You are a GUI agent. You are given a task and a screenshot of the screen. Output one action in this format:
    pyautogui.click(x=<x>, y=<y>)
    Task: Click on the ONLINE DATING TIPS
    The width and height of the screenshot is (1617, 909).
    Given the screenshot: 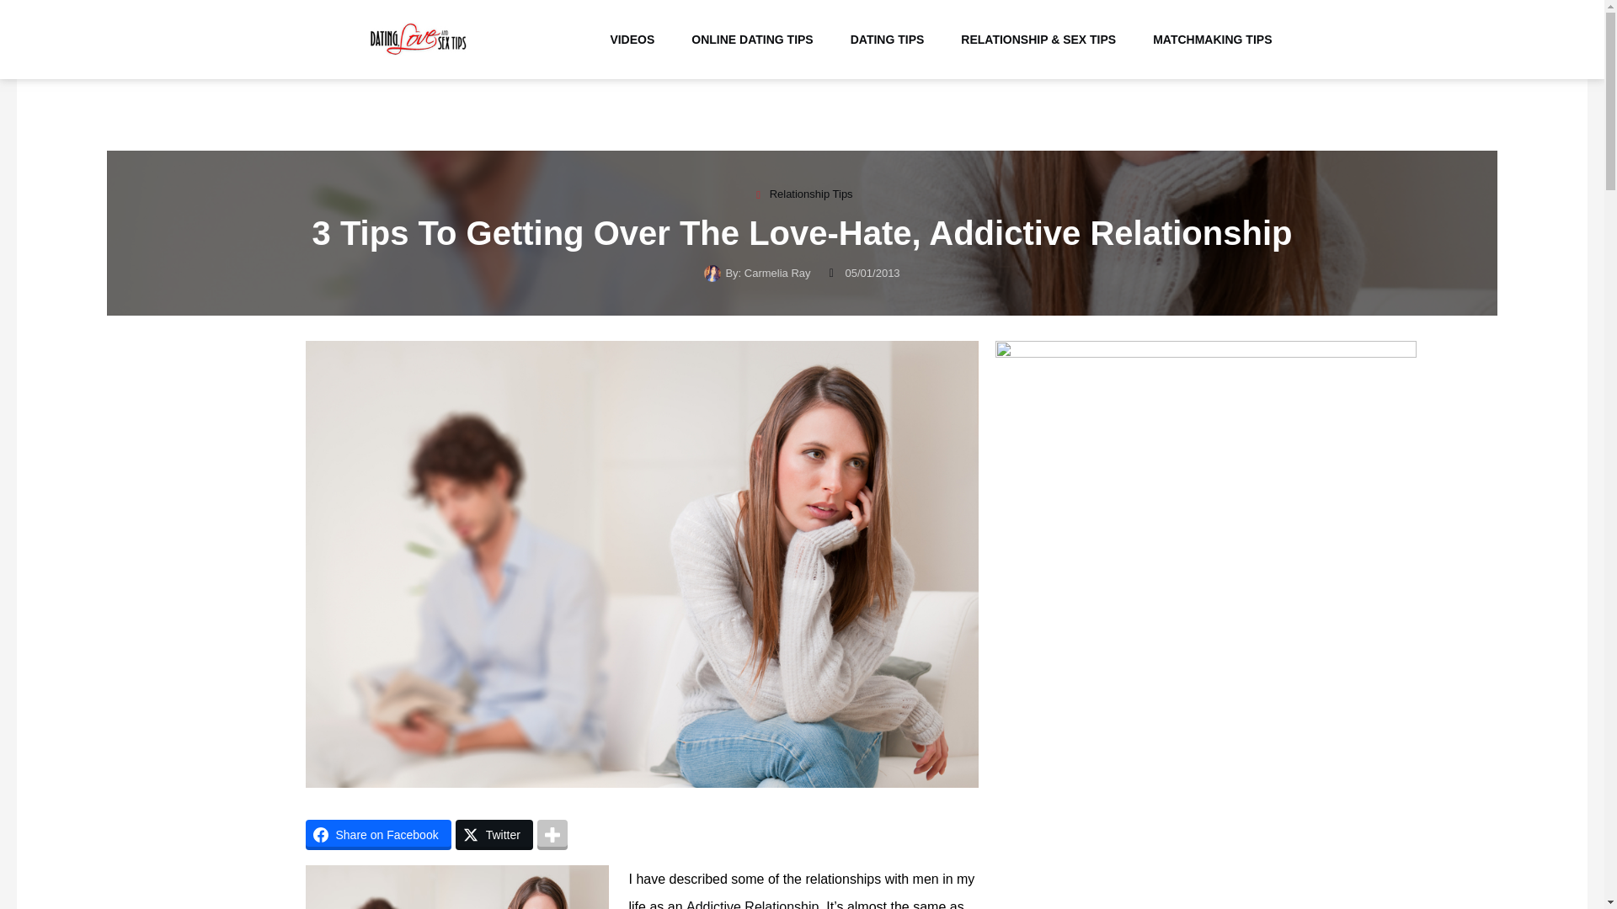 What is the action you would take?
    pyautogui.click(x=751, y=40)
    